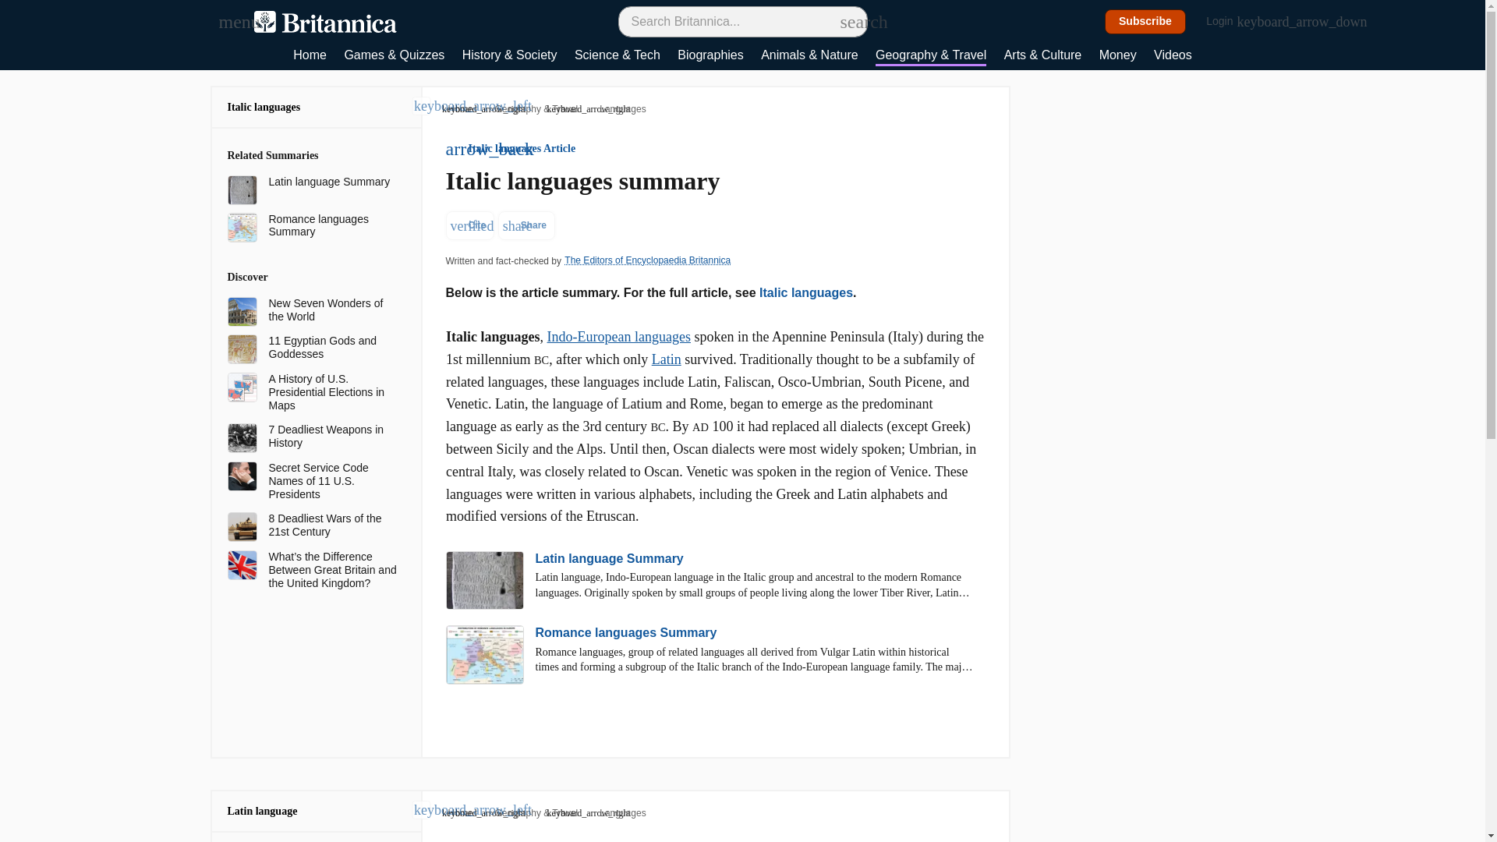 The image size is (1497, 842). Describe the element at coordinates (334, 226) in the screenshot. I see `Romance languages Summary` at that location.